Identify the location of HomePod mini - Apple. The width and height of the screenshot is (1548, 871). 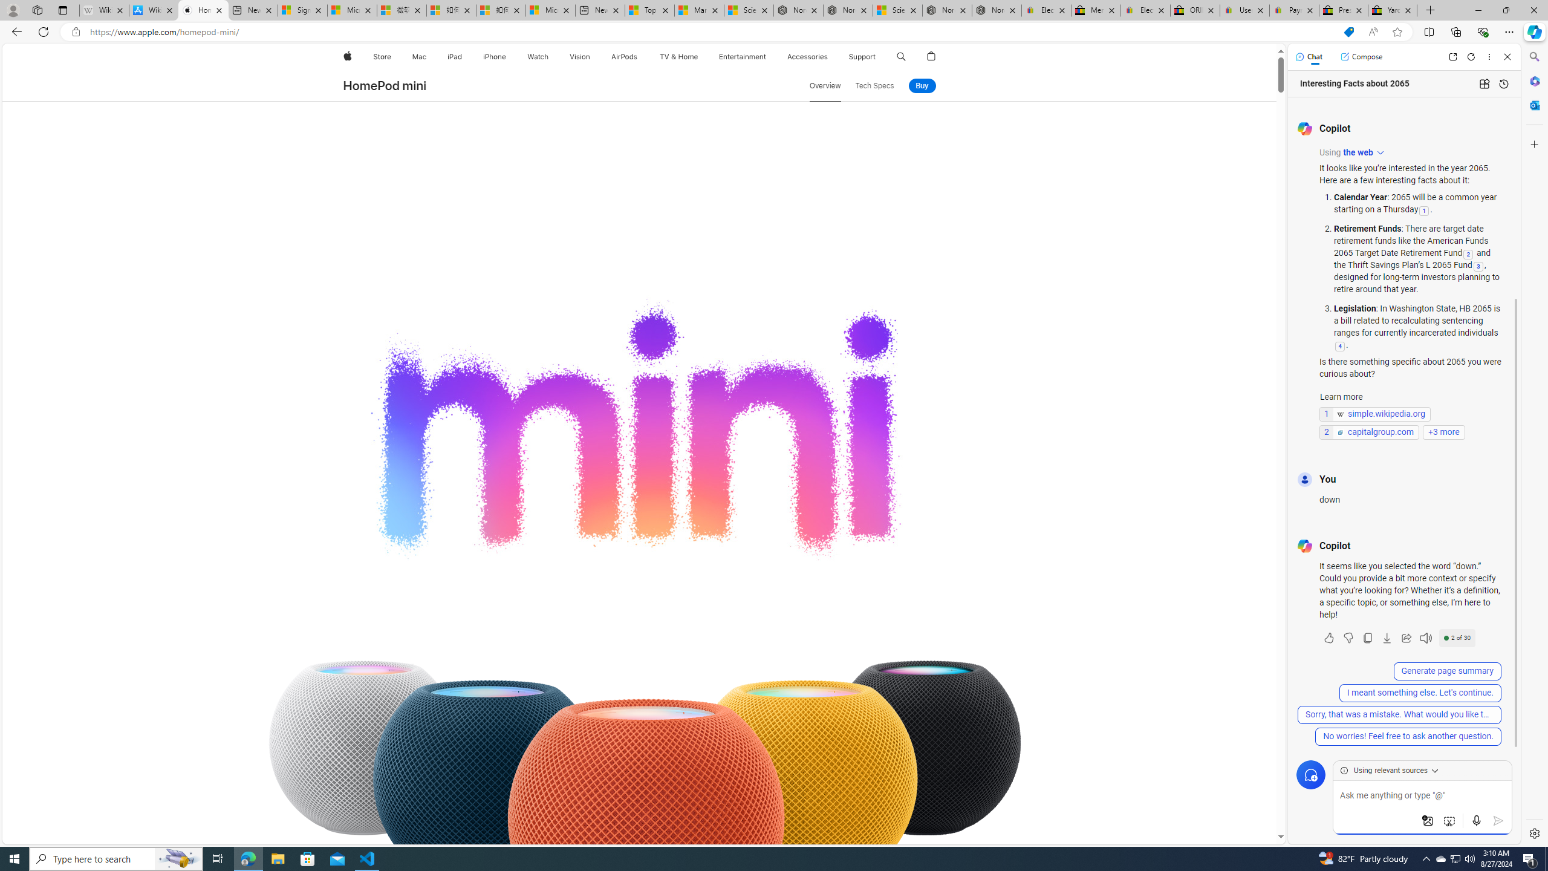
(203, 10).